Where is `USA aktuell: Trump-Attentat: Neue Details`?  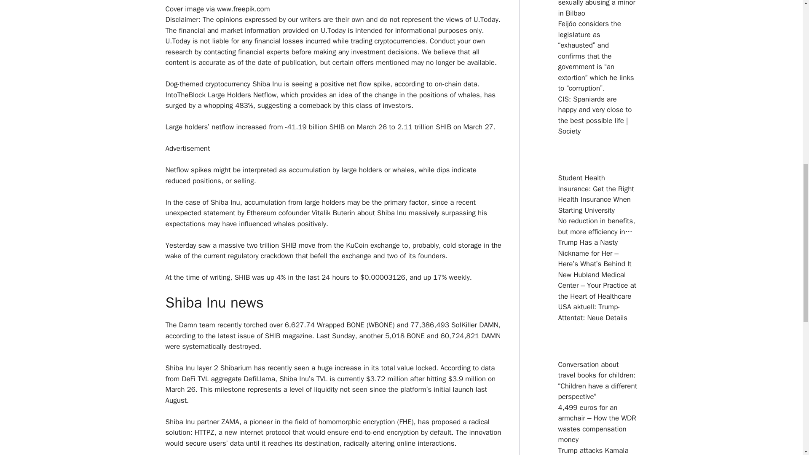
USA aktuell: Trump-Attentat: Neue Details is located at coordinates (592, 312).